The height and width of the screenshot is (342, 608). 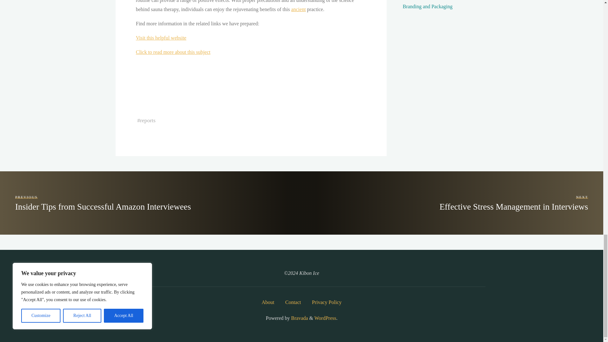 I want to click on Semantic Personal Publishing Platform, so click(x=325, y=318).